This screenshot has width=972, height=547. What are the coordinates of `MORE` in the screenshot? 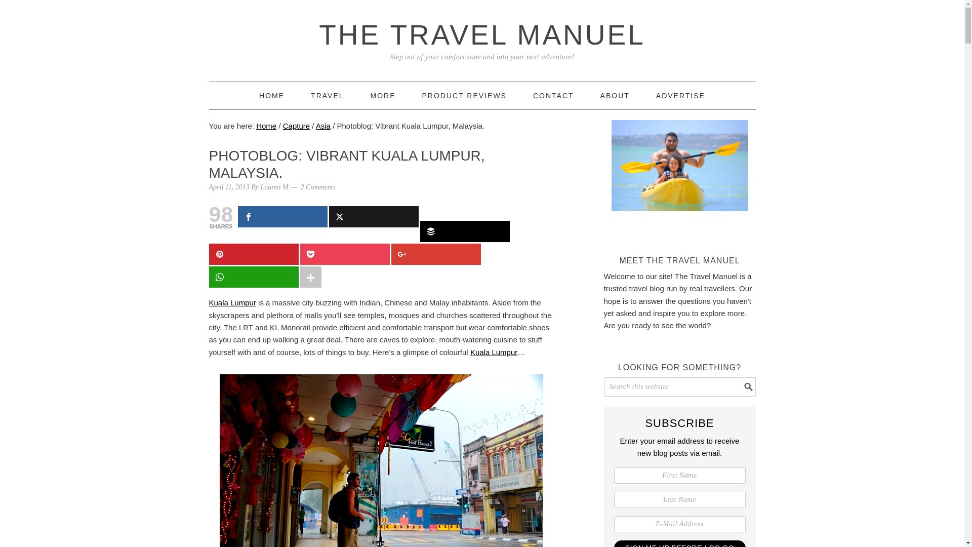 It's located at (383, 96).